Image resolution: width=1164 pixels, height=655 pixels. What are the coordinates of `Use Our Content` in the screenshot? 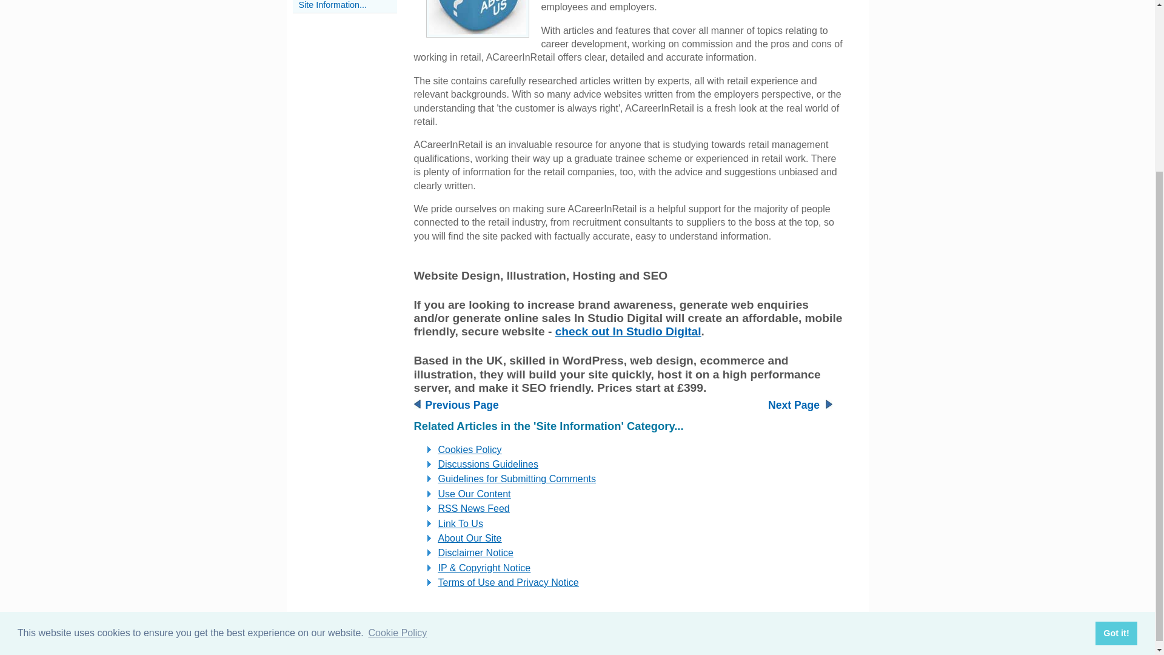 It's located at (474, 494).